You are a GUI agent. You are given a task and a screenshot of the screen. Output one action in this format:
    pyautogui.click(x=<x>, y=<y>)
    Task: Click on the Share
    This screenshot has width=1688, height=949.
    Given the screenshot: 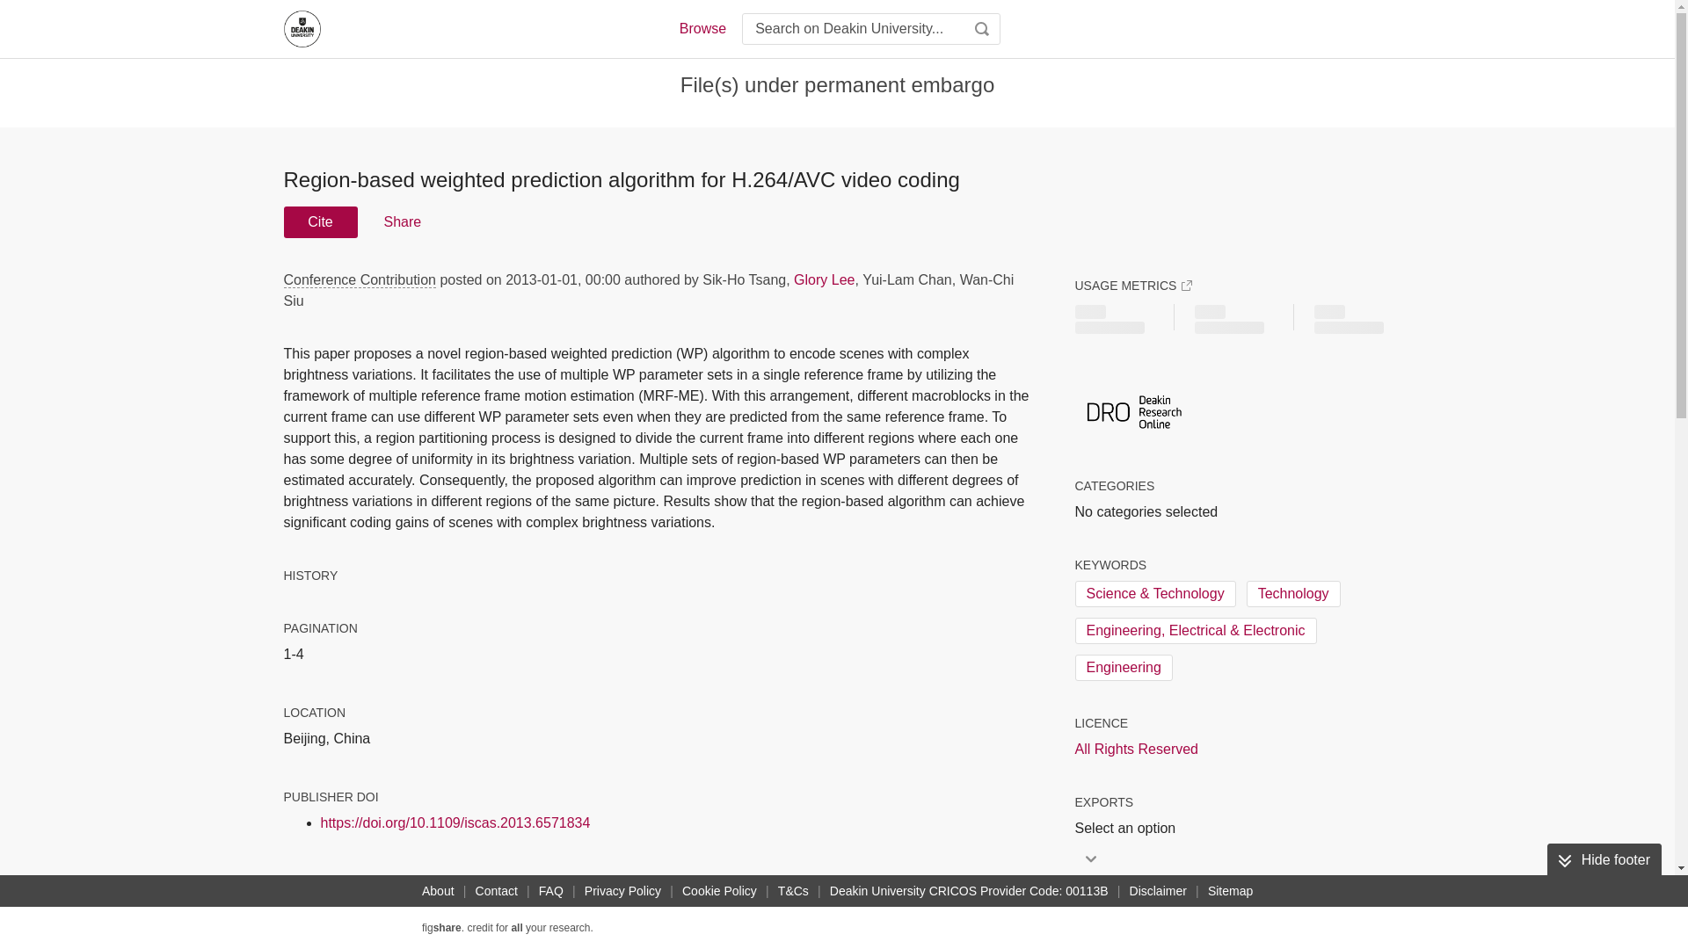 What is the action you would take?
    pyautogui.click(x=401, y=222)
    